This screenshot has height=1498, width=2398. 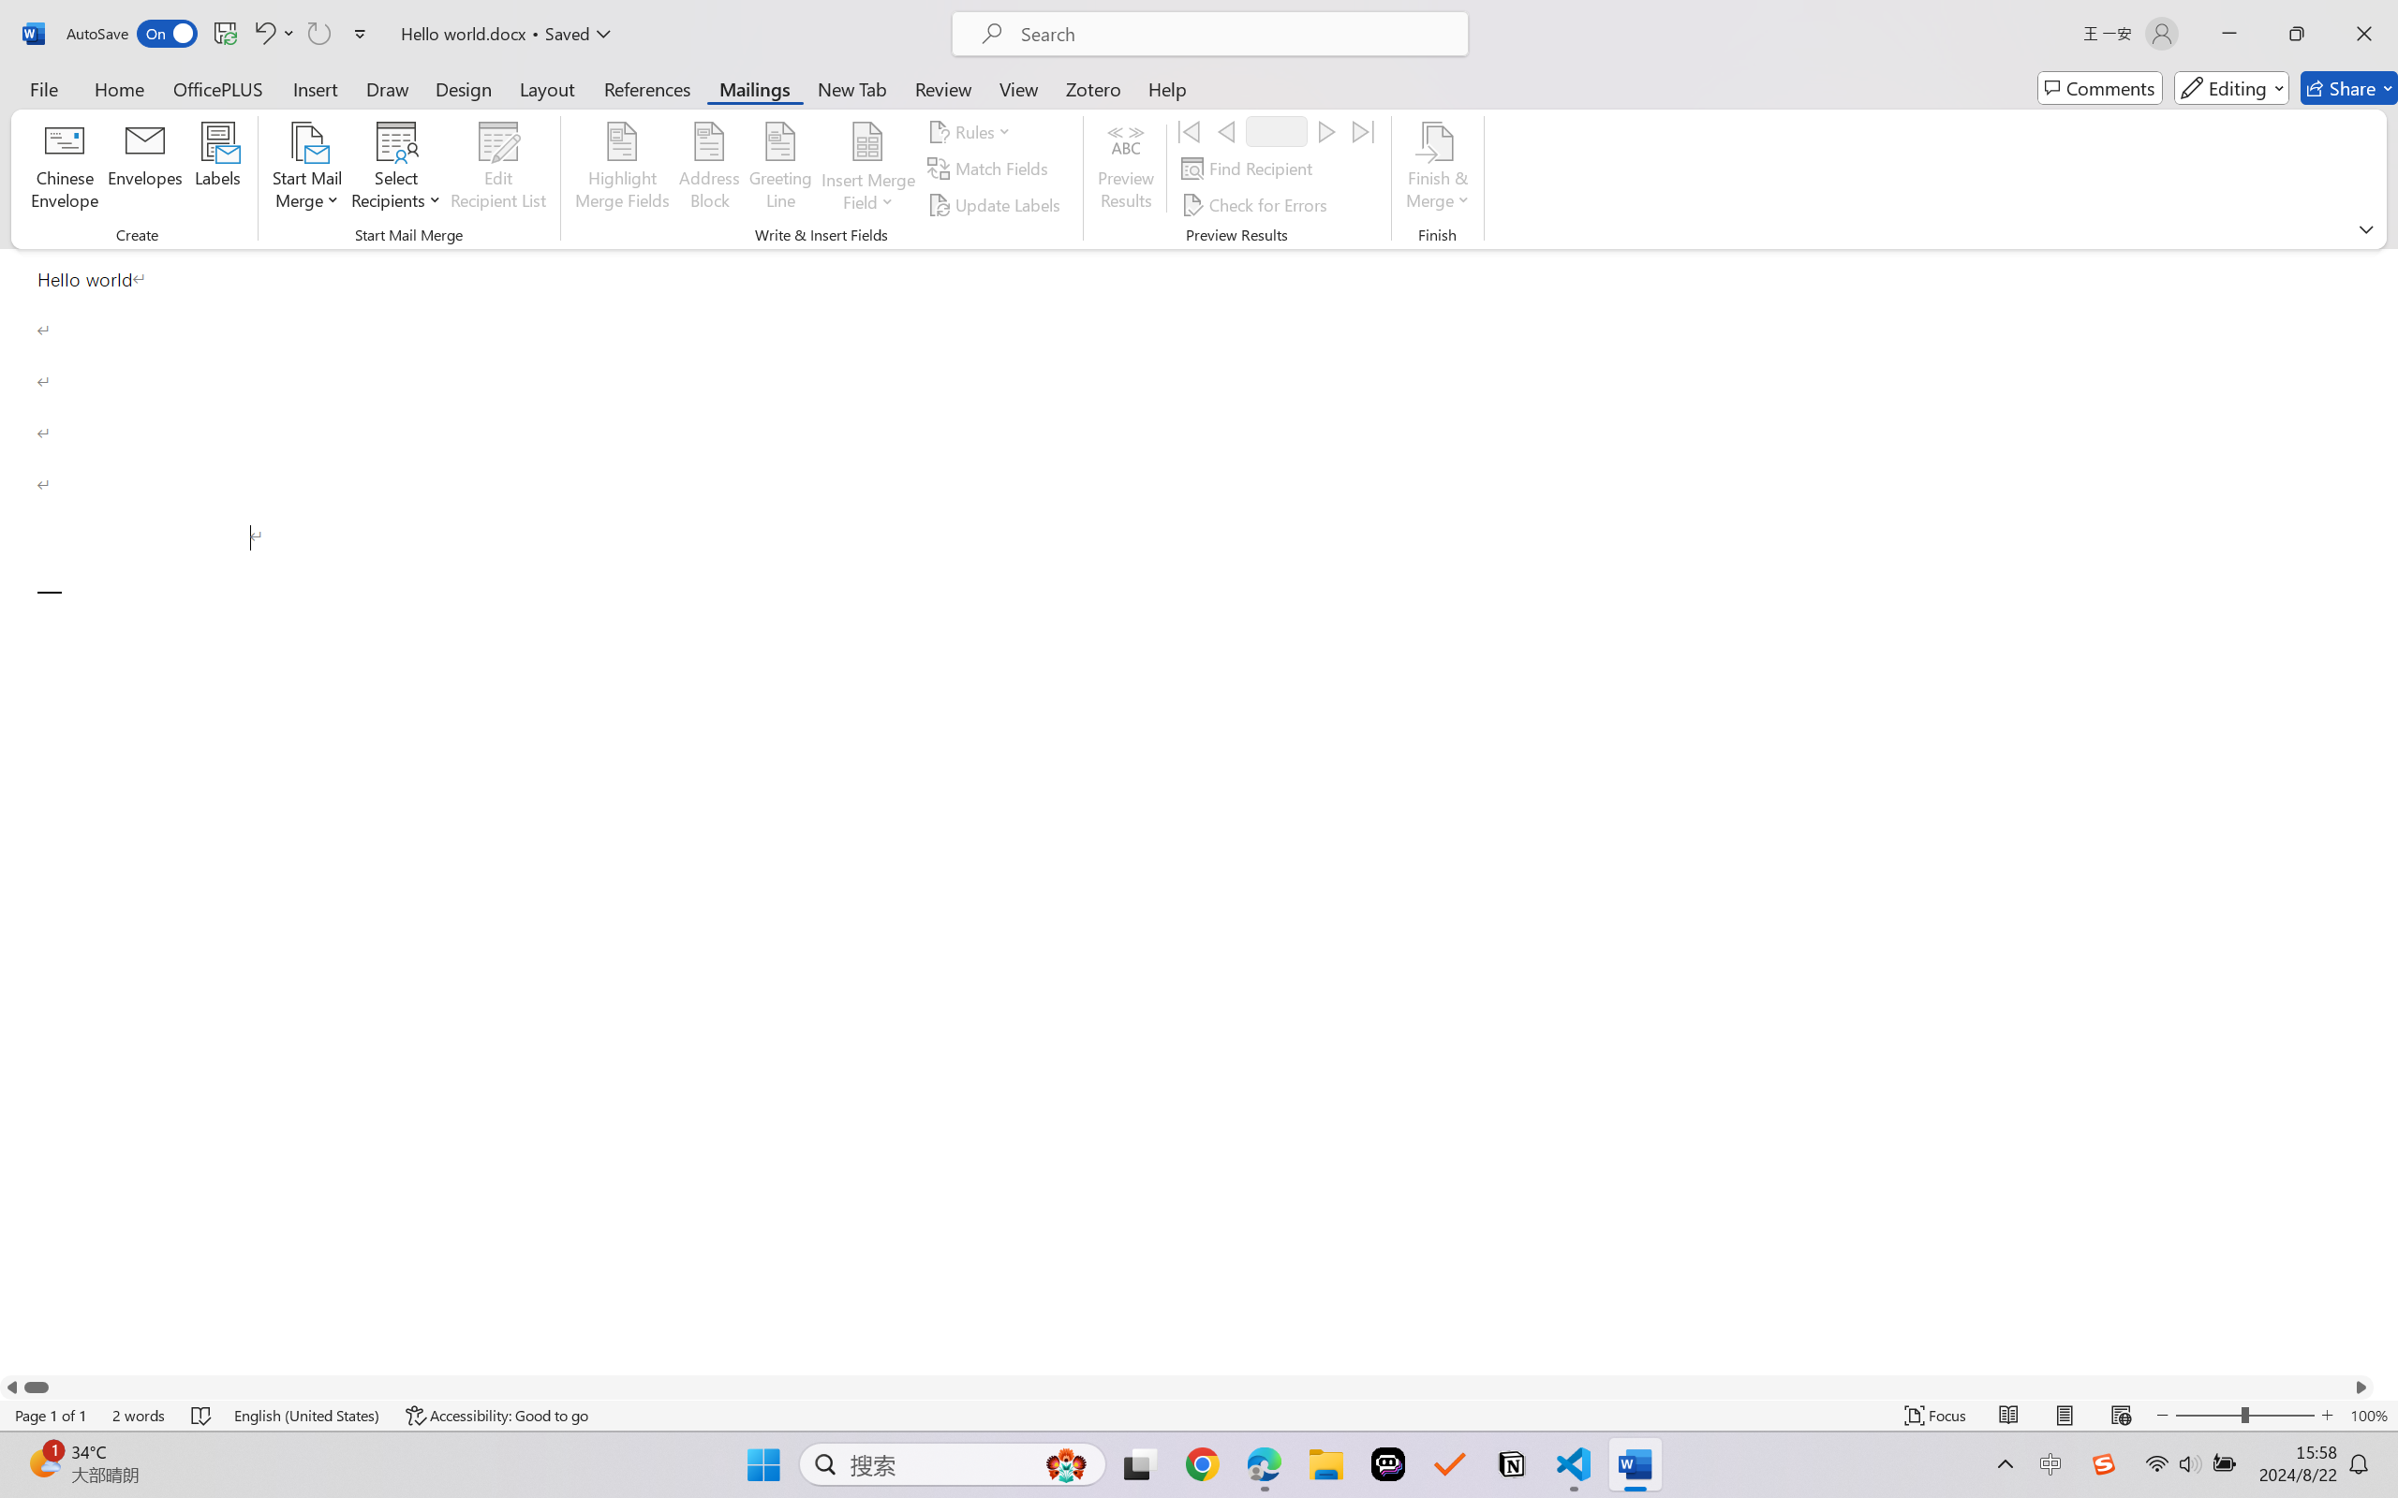 What do you see at coordinates (1257, 204) in the screenshot?
I see `Check for Errors...` at bounding box center [1257, 204].